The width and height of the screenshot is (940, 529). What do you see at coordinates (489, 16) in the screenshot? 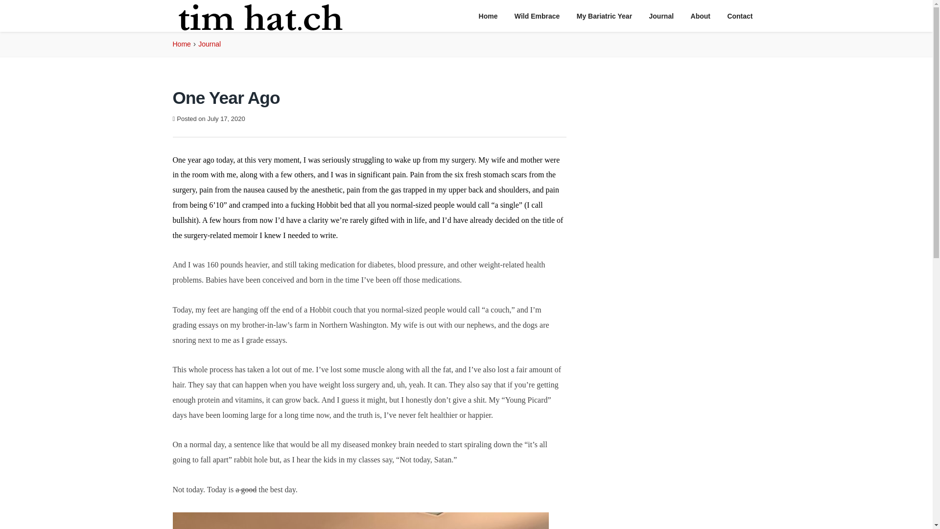
I see `Home` at bounding box center [489, 16].